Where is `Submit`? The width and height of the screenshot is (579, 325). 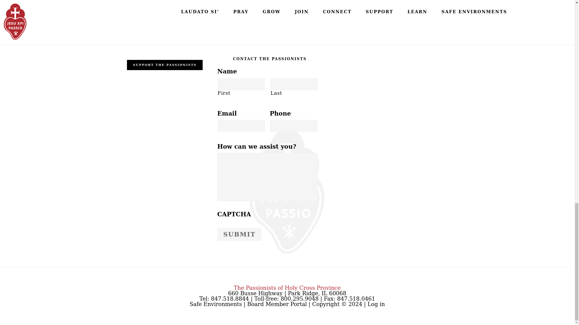
Submit is located at coordinates (239, 234).